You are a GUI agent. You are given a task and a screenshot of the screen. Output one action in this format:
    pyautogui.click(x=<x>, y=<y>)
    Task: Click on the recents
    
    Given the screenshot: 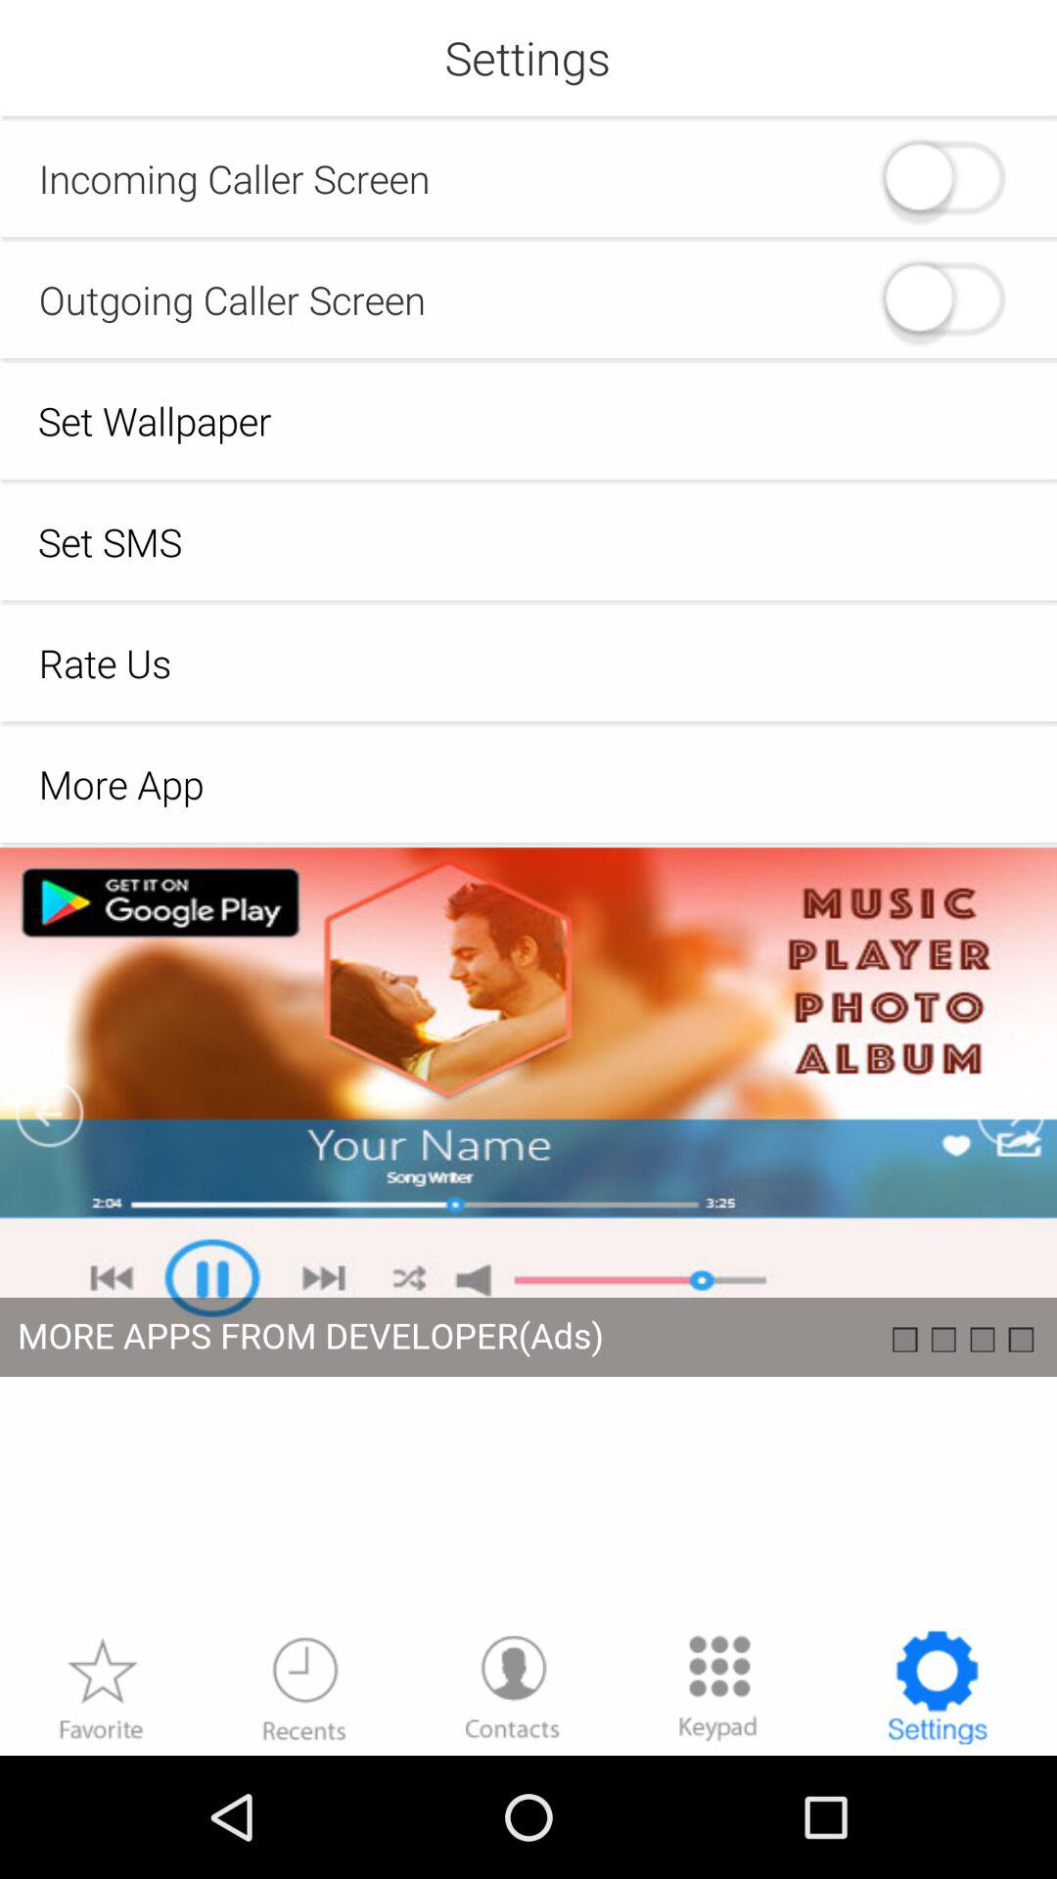 What is the action you would take?
    pyautogui.click(x=304, y=1687)
    